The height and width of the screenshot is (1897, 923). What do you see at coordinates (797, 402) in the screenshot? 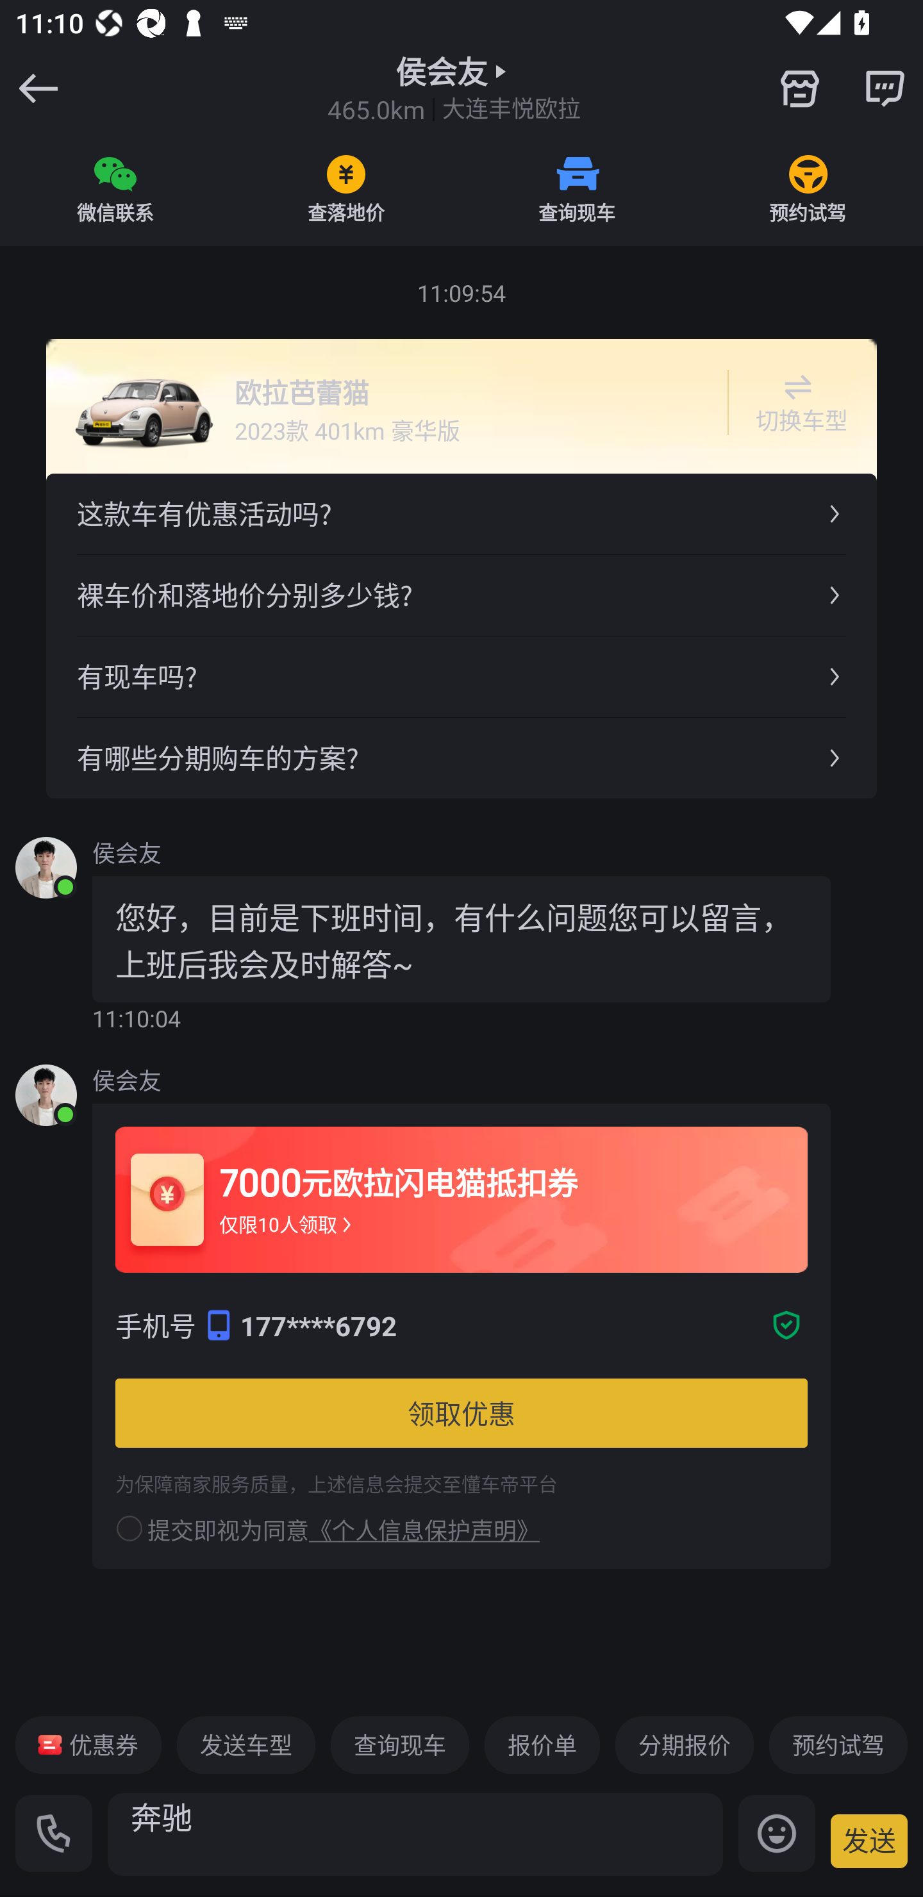
I see `切换车型` at bounding box center [797, 402].